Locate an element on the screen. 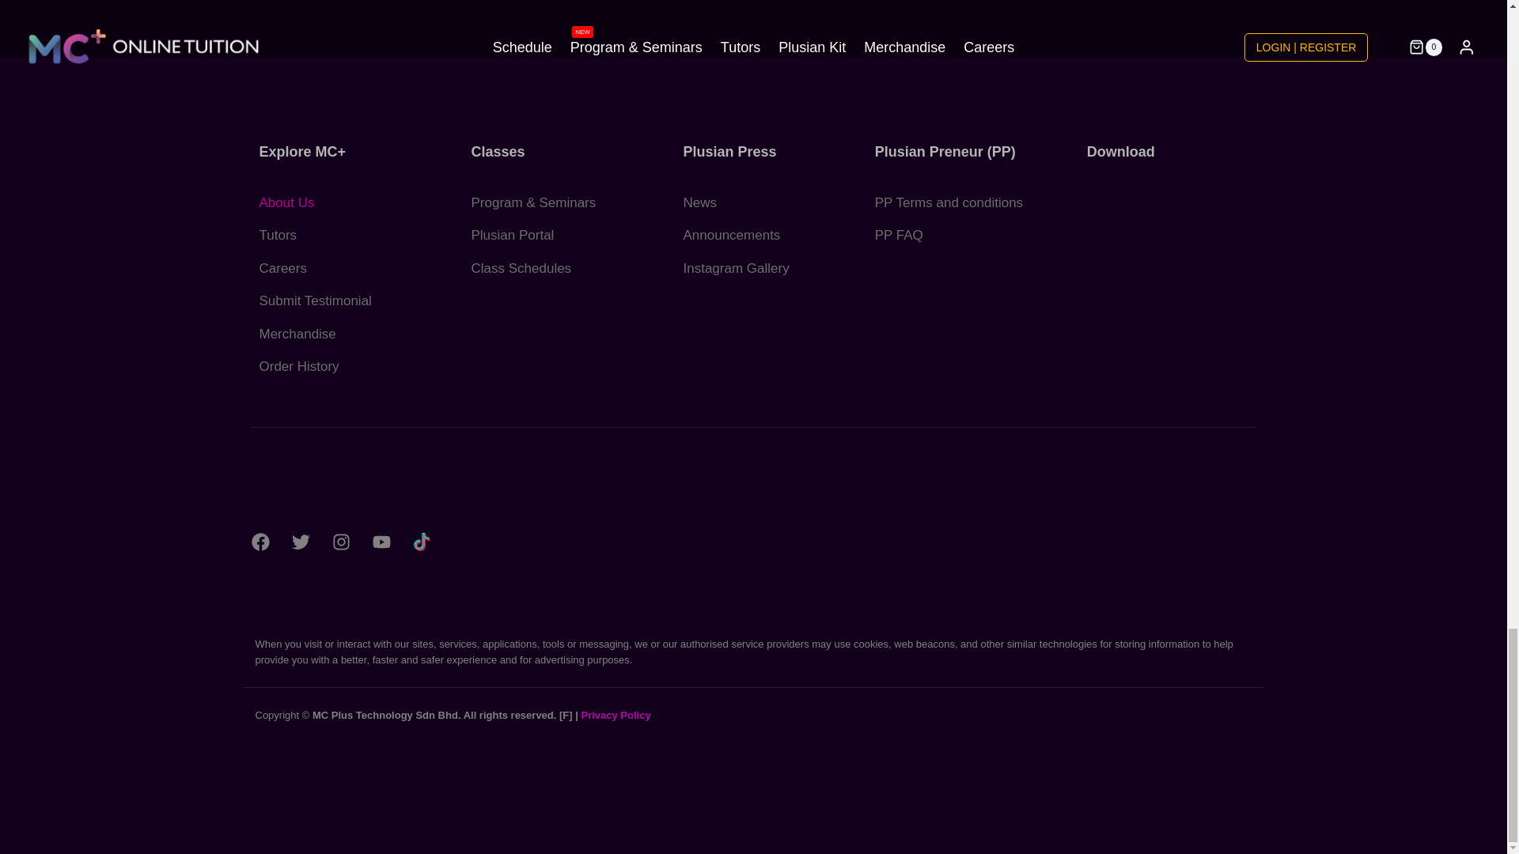 This screenshot has height=854, width=1519. Announcements is located at coordinates (759, 235).